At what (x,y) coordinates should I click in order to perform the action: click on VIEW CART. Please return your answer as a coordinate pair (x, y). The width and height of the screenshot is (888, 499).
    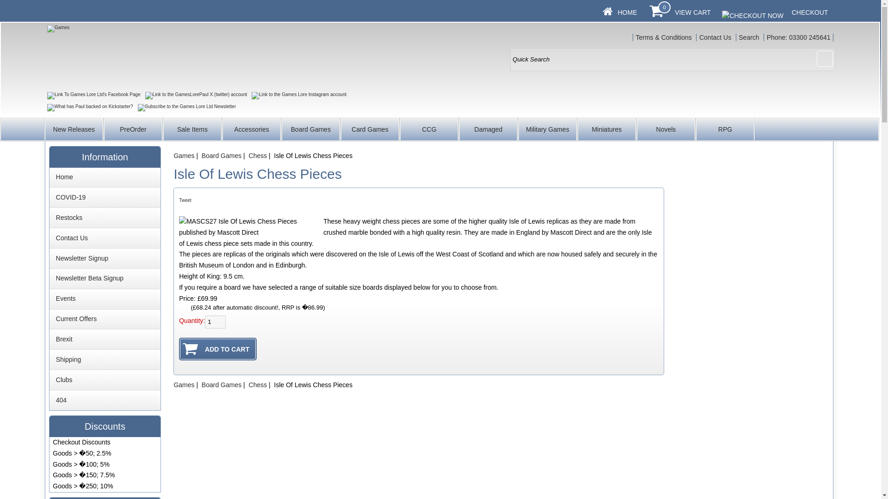
    Looking at the image, I should click on (693, 12).